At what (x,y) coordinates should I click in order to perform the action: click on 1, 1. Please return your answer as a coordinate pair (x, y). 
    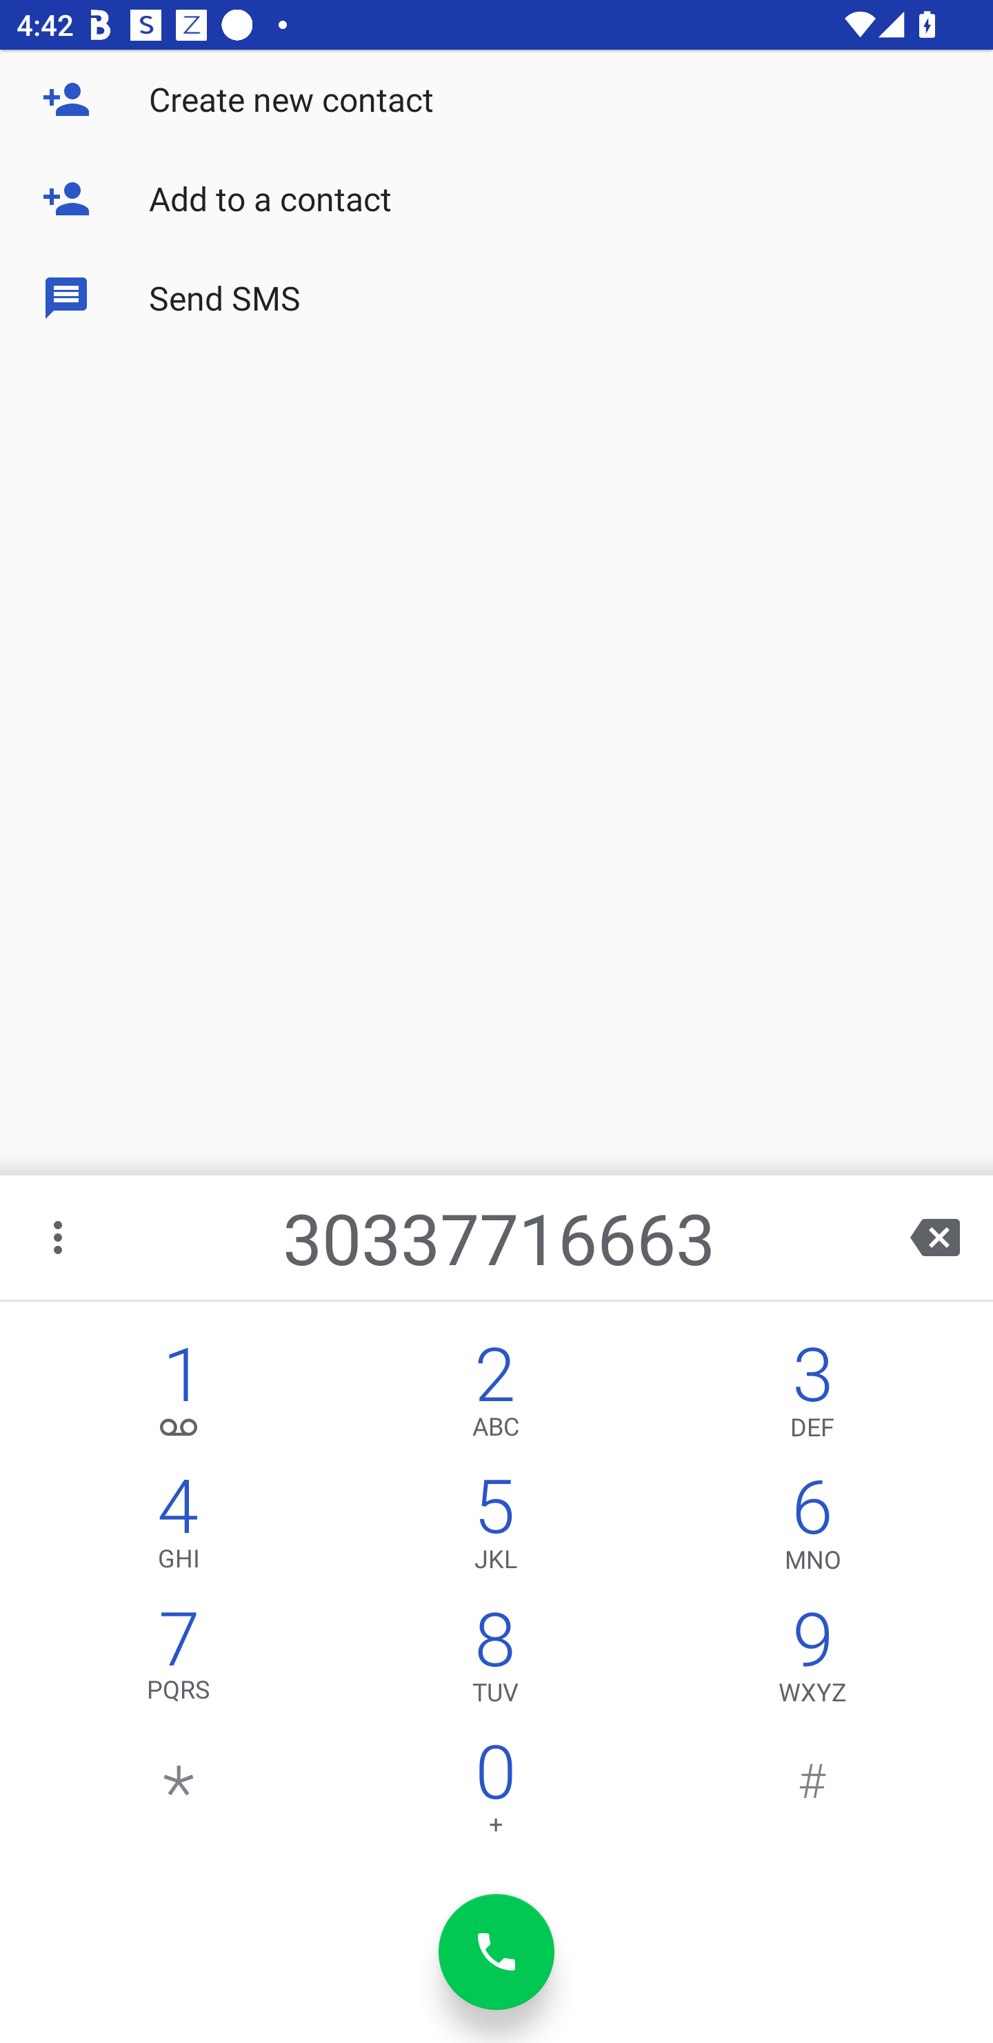
    Looking at the image, I should click on (179, 1396).